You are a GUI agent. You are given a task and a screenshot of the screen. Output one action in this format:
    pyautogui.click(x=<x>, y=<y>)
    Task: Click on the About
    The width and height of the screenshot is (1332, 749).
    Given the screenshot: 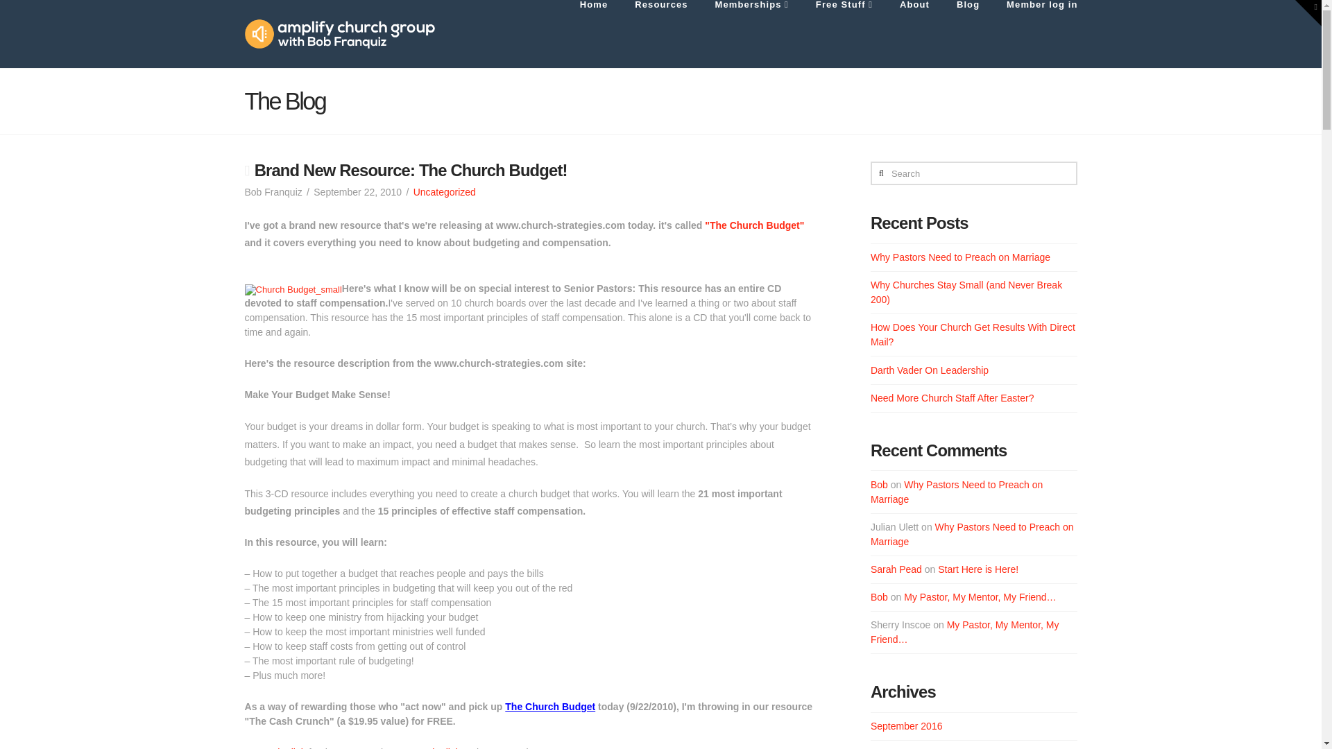 What is the action you would take?
    pyautogui.click(x=914, y=34)
    